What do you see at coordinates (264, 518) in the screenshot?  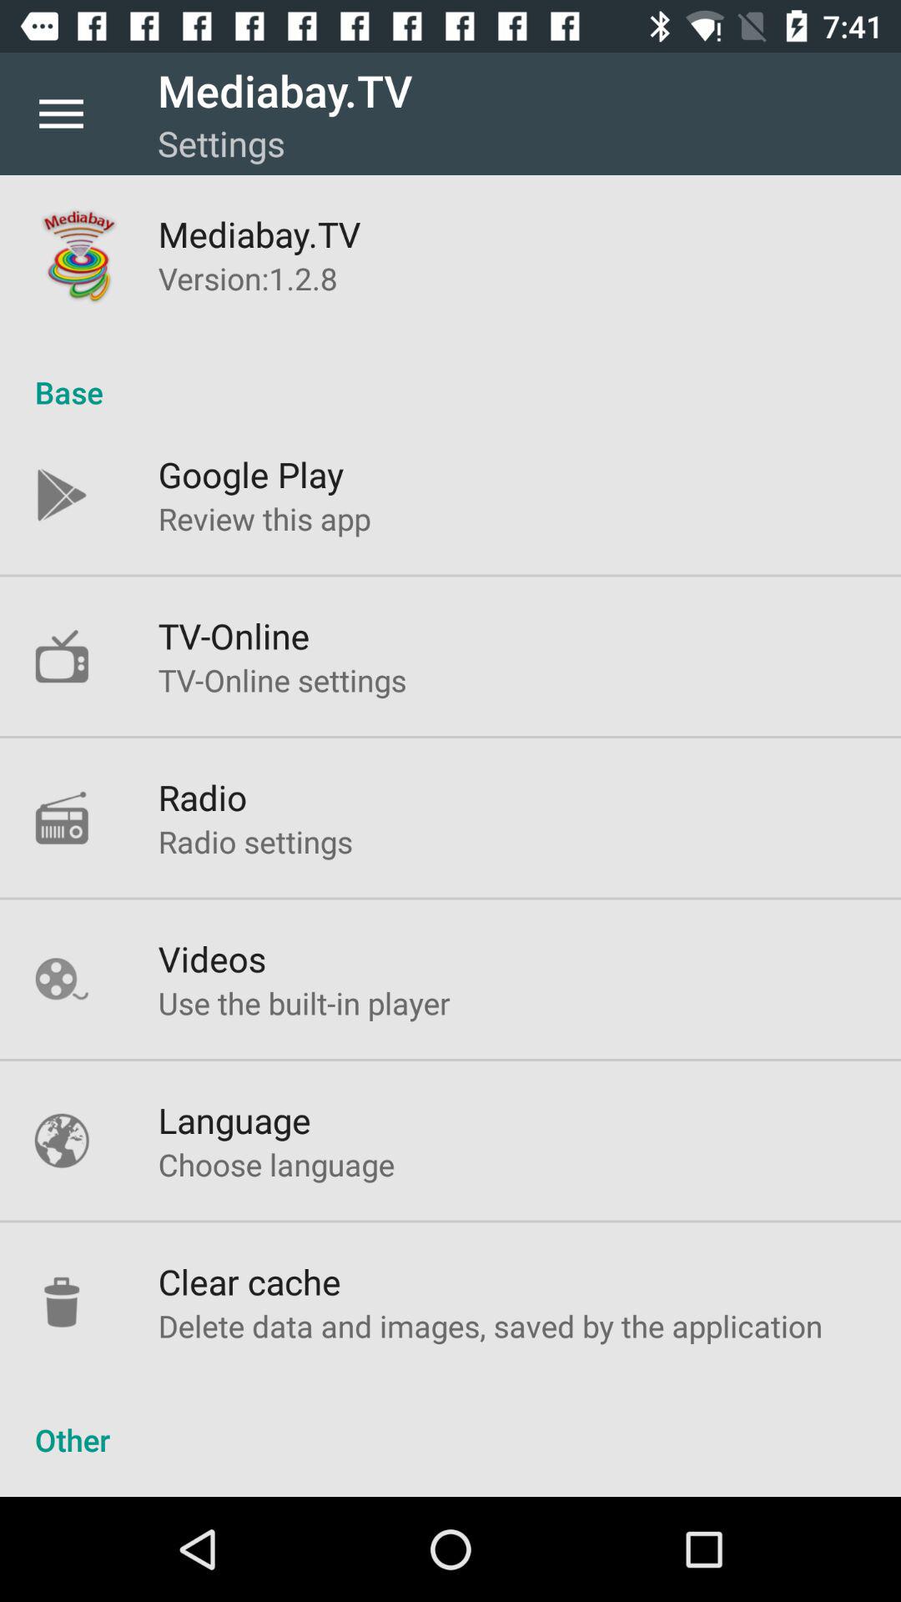 I see `open the review this app icon` at bounding box center [264, 518].